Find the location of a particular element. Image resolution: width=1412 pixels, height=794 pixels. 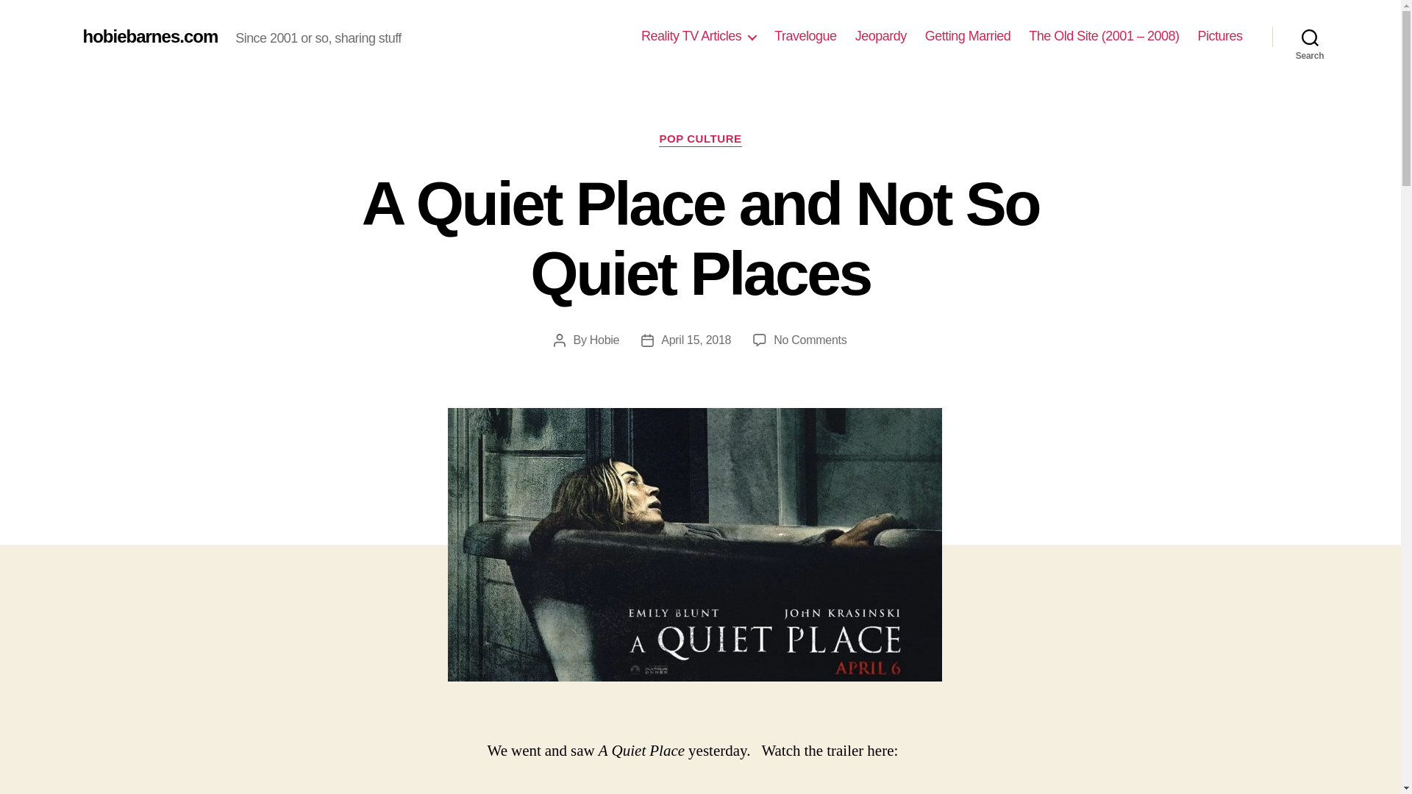

Pictures is located at coordinates (149, 36).